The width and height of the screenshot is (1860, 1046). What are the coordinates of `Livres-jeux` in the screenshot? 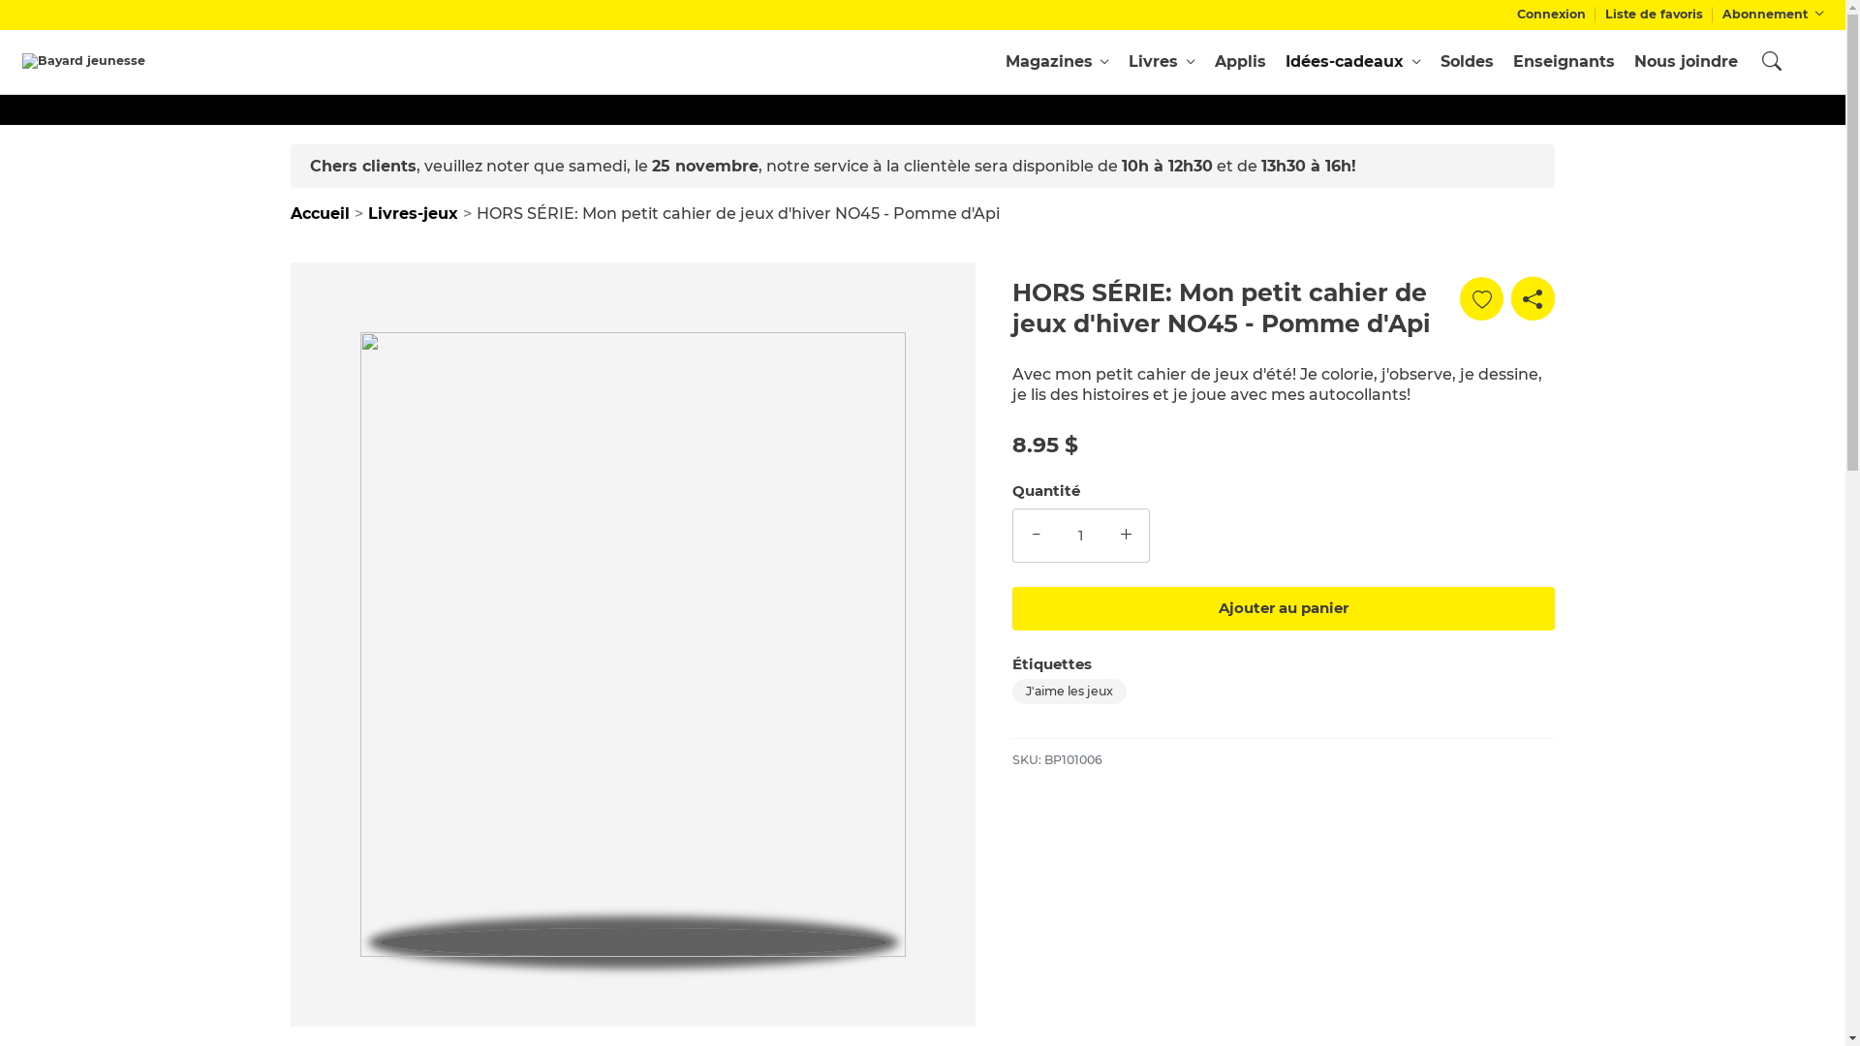 It's located at (413, 213).